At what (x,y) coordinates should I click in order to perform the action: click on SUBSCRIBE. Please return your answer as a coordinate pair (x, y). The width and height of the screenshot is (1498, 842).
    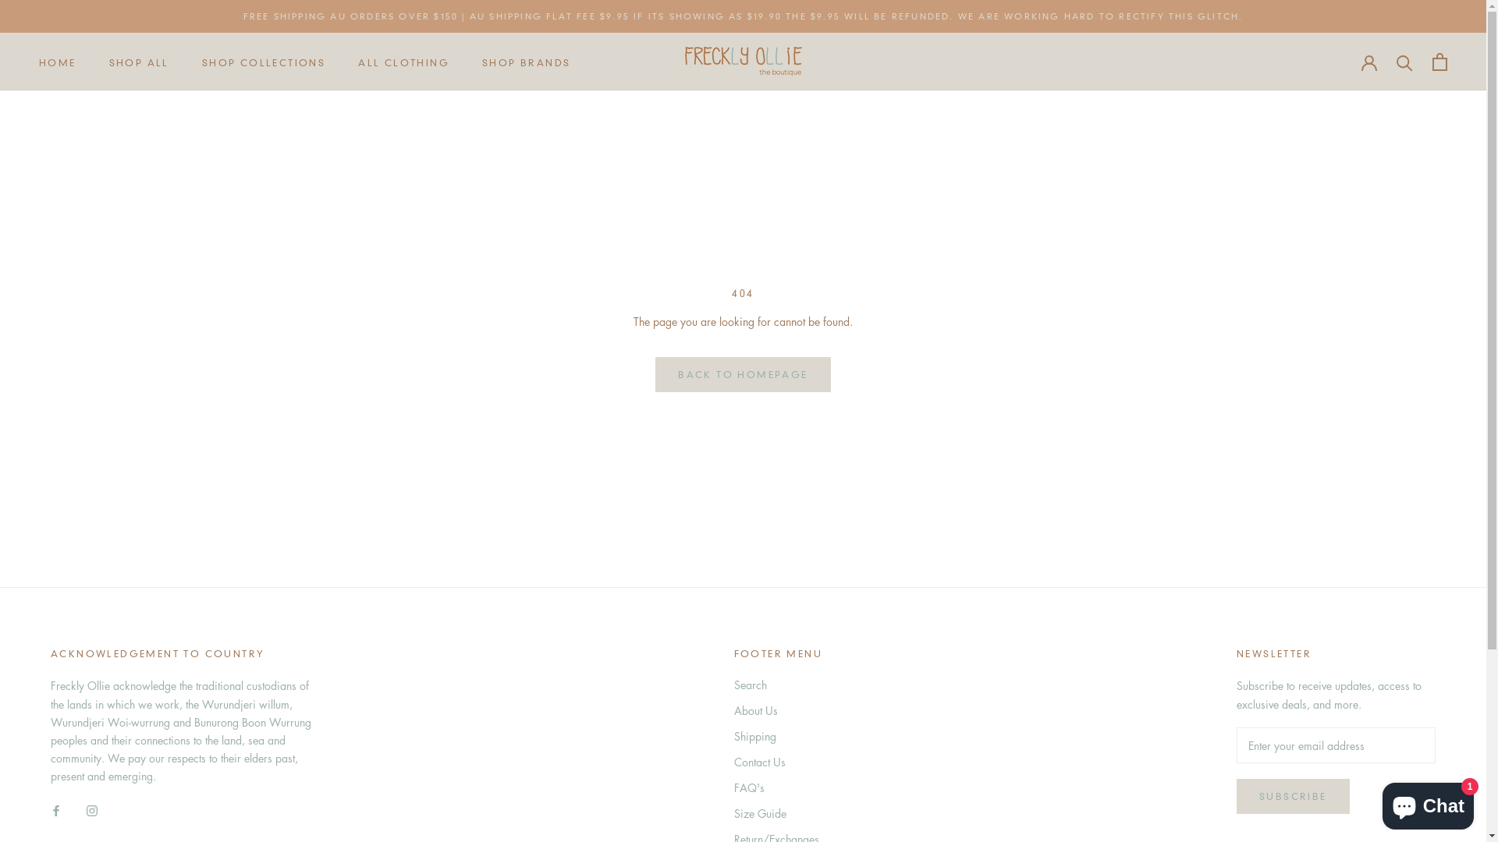
    Looking at the image, I should click on (1294, 797).